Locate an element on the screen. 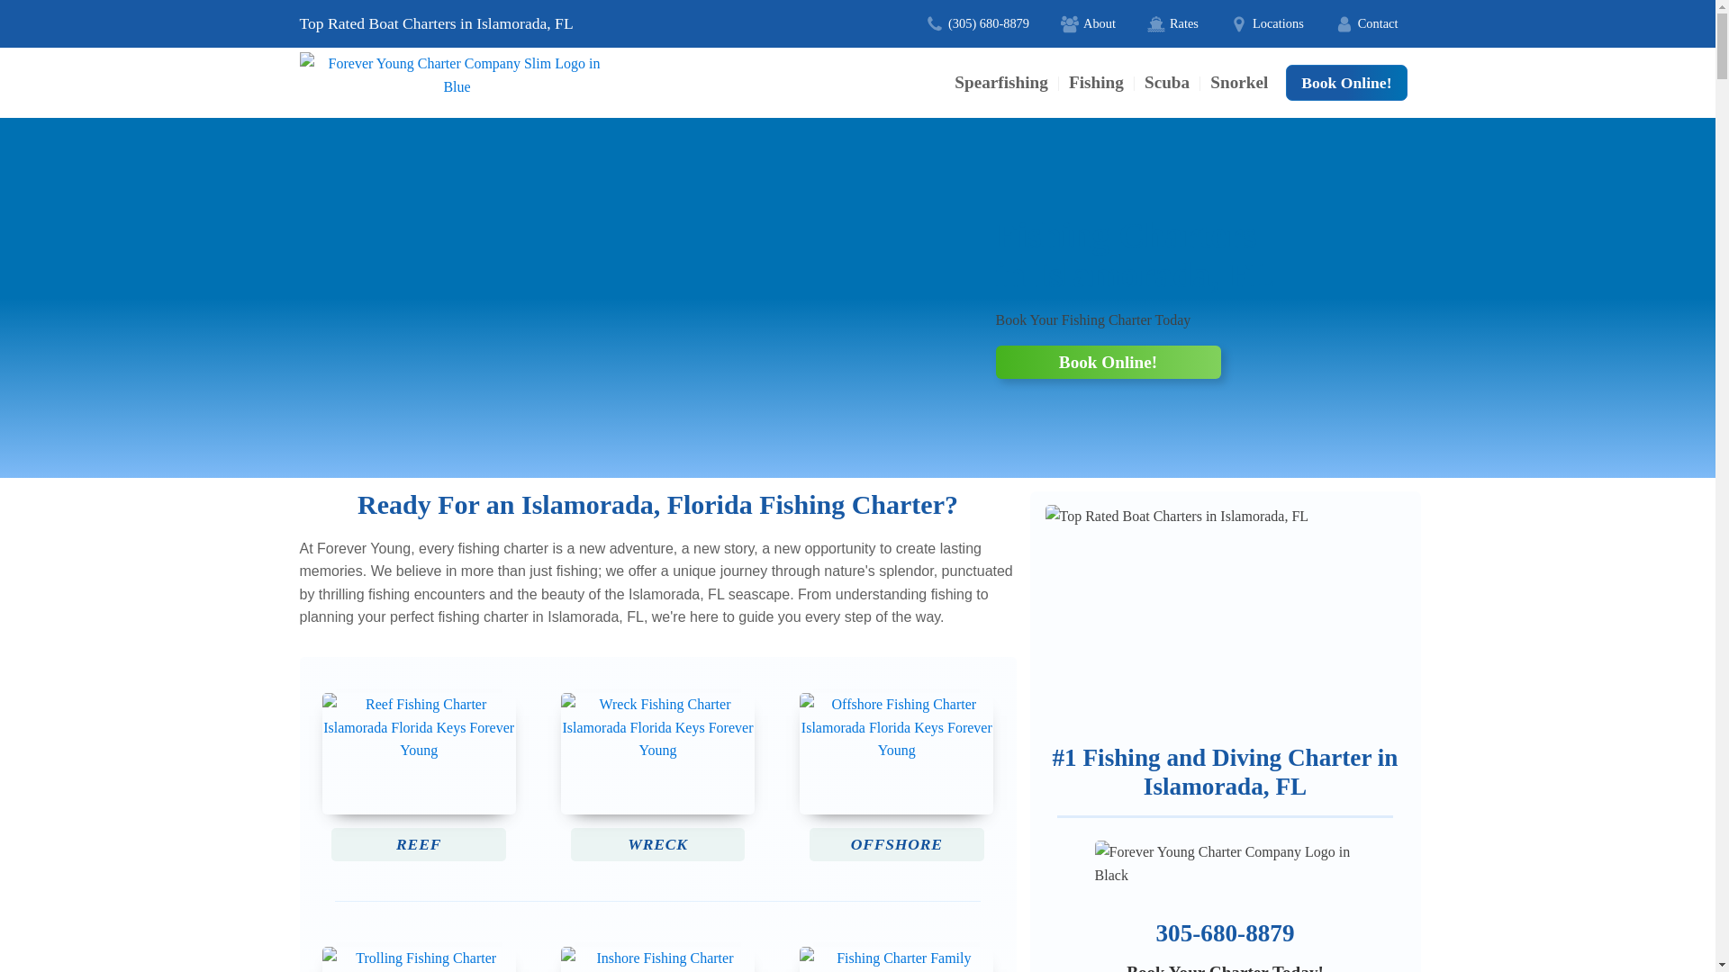 Image resolution: width=1729 pixels, height=972 pixels. Snorkel is located at coordinates (1239, 81).